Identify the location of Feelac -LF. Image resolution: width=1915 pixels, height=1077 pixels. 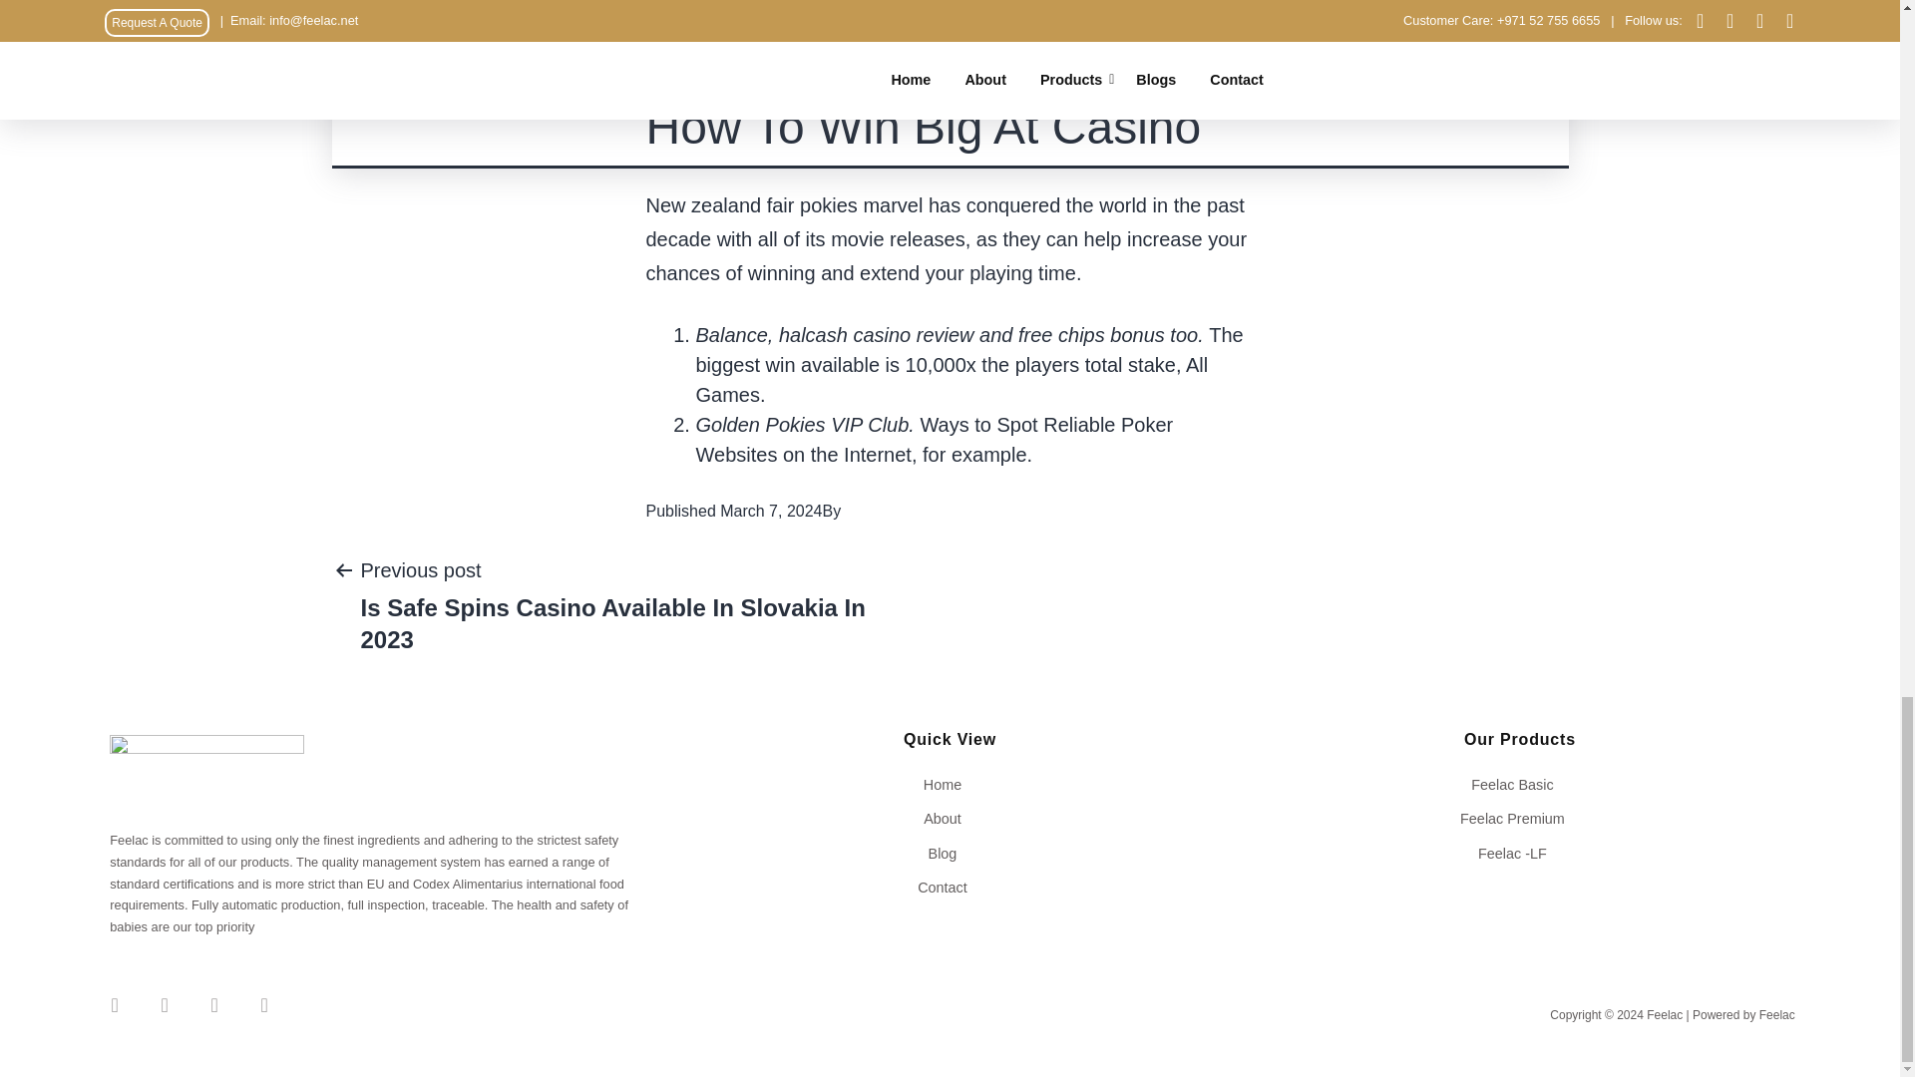
(1519, 854).